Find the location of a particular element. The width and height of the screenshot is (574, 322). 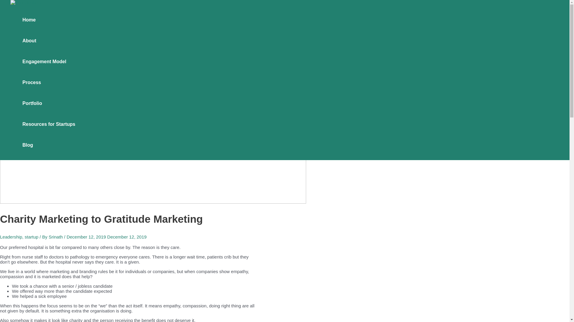

Portfolio is located at coordinates (48, 103).